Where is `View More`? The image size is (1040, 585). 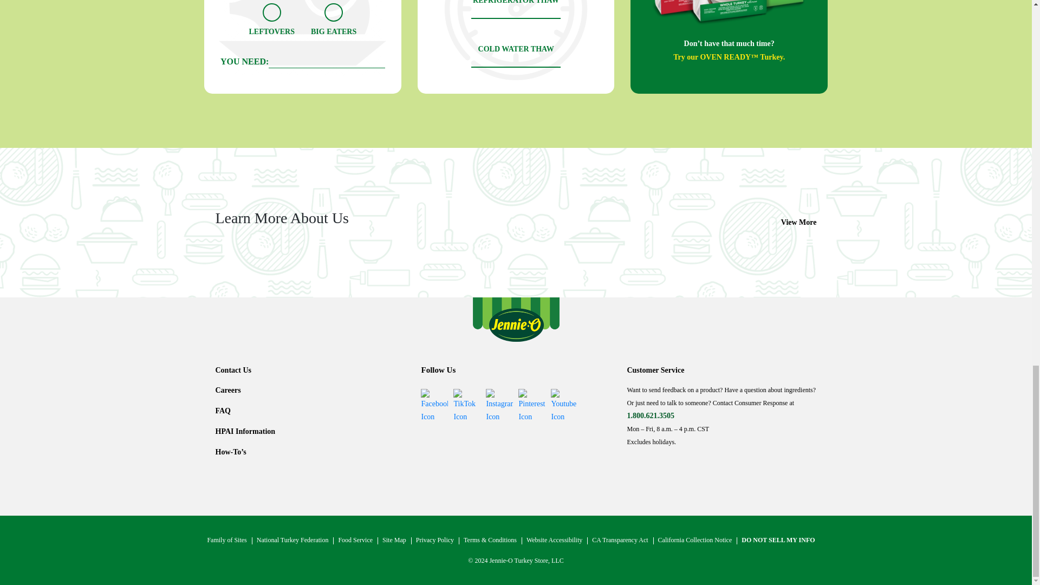 View More is located at coordinates (798, 222).